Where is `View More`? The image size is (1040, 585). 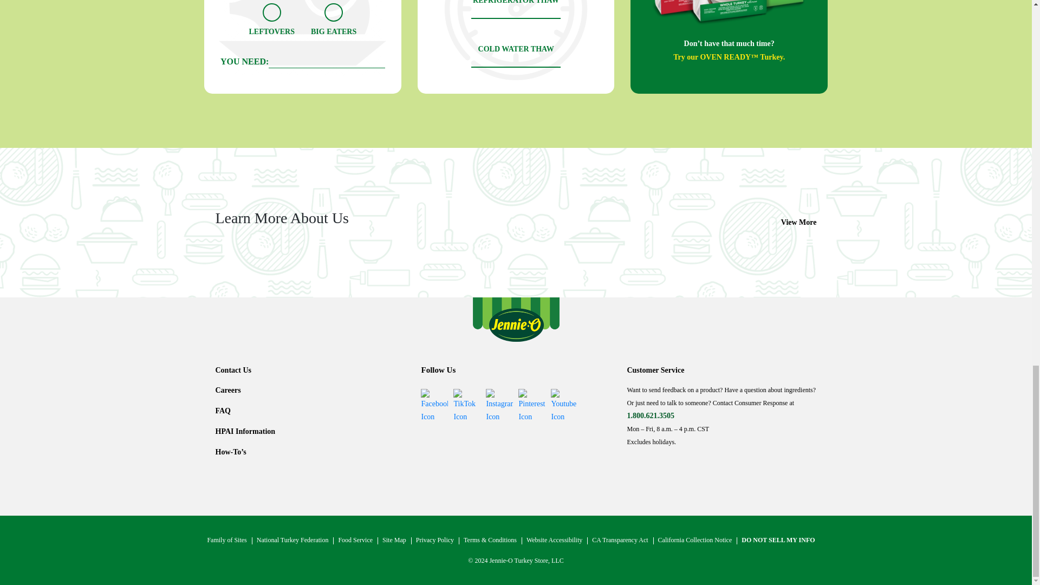 View More is located at coordinates (798, 222).